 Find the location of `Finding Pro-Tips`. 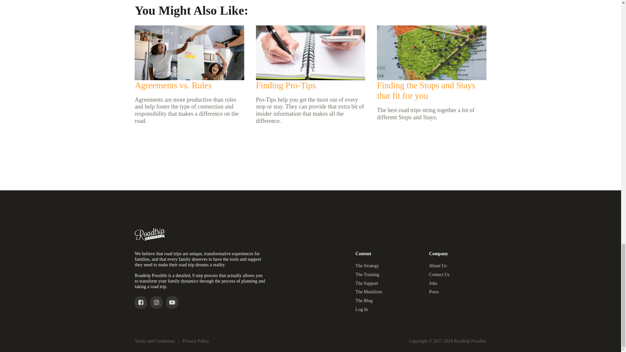

Finding Pro-Tips is located at coordinates (286, 85).